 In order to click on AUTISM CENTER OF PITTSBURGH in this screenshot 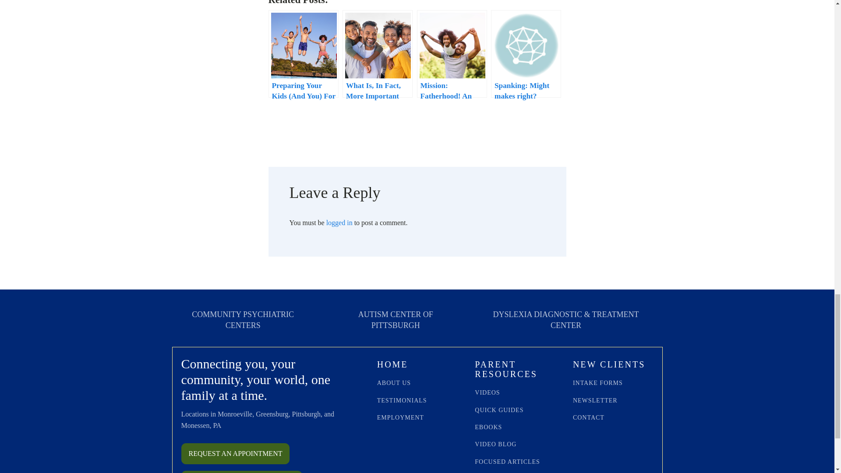, I will do `click(396, 320)`.